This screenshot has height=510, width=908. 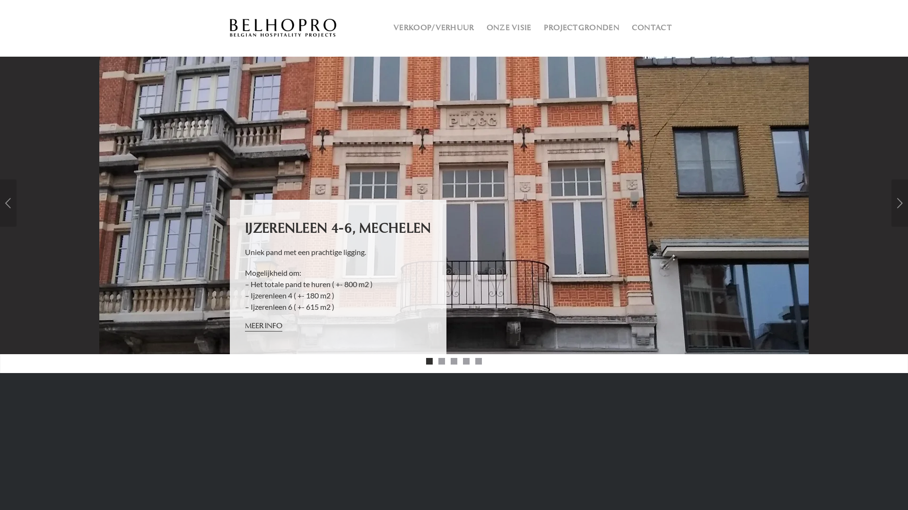 I want to click on 3, so click(x=454, y=361).